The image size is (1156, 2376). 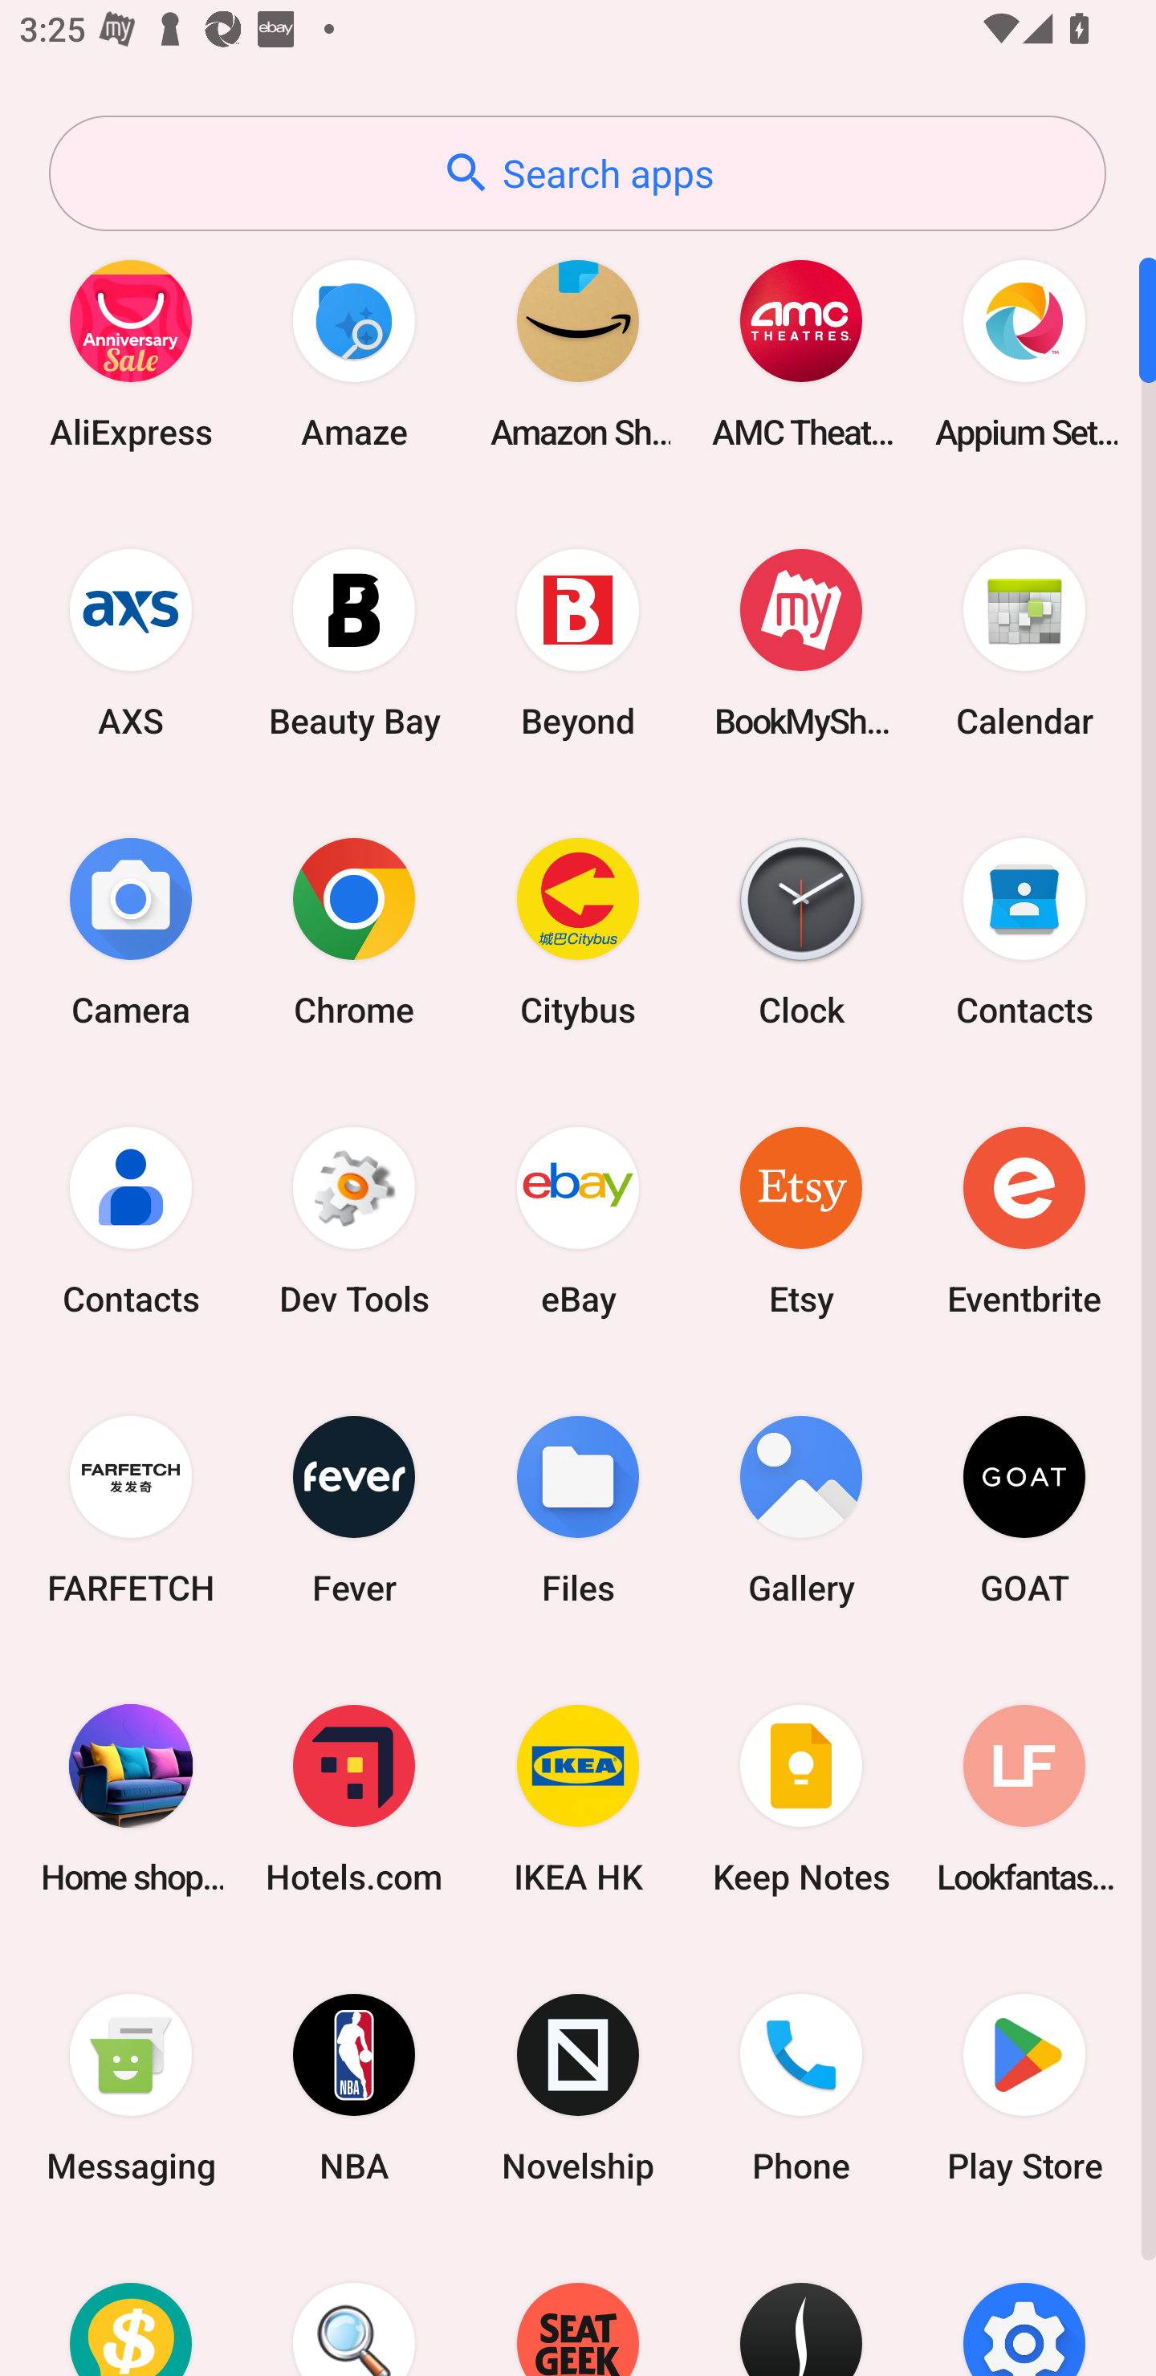 What do you see at coordinates (578, 642) in the screenshot?
I see `Beyond` at bounding box center [578, 642].